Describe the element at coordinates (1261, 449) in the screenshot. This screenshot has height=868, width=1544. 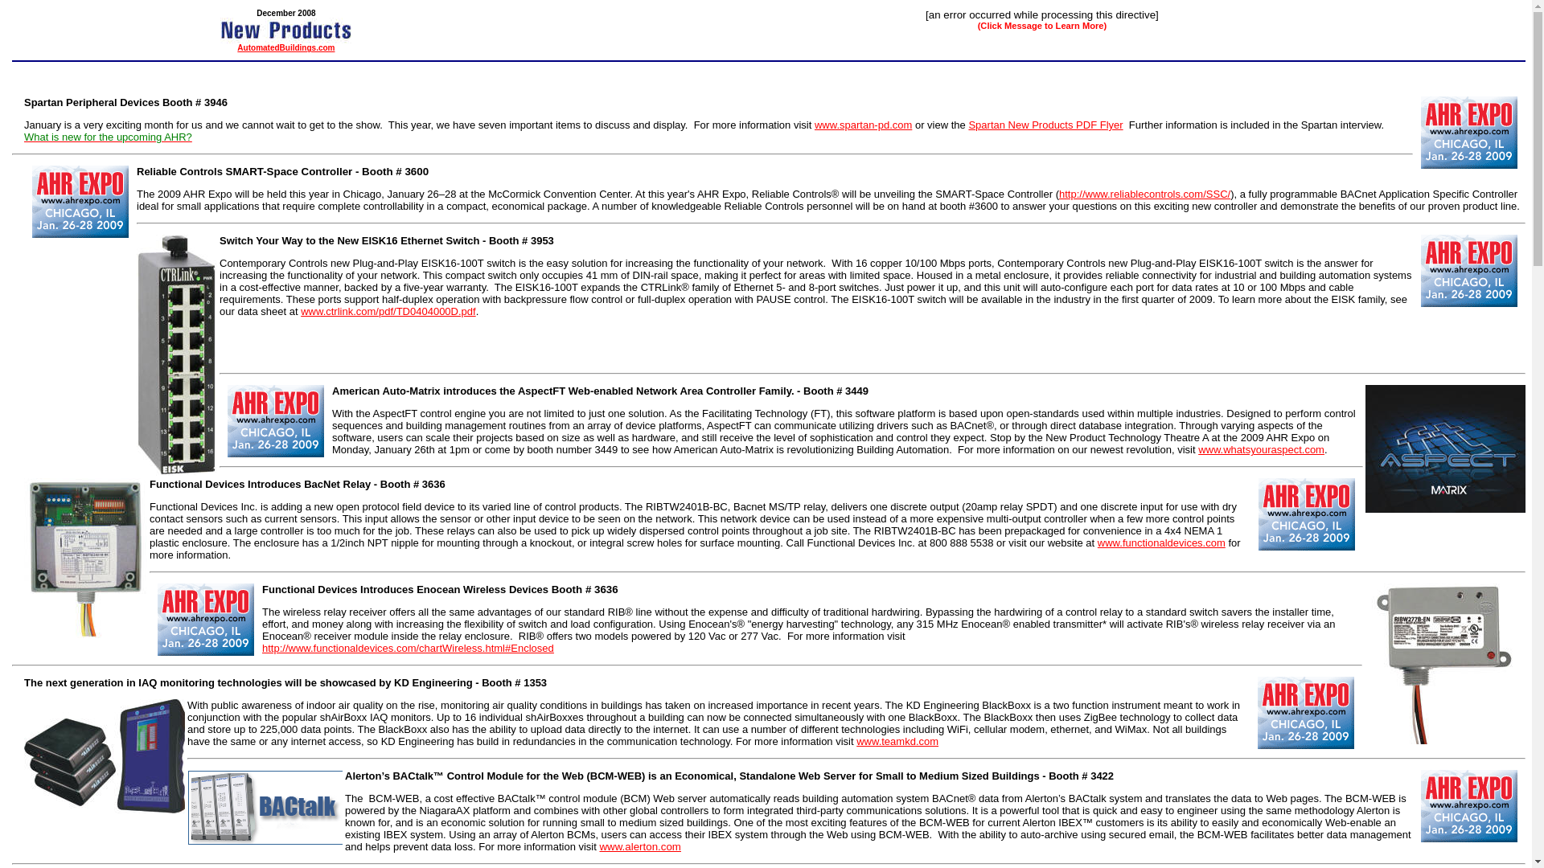
I see `www.whatsyouraspect.com` at that location.